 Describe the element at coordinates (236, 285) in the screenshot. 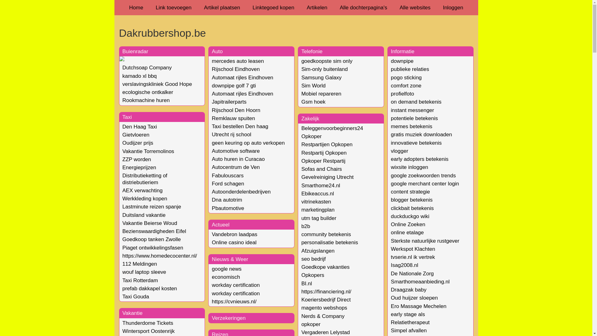

I see `workday certification` at that location.